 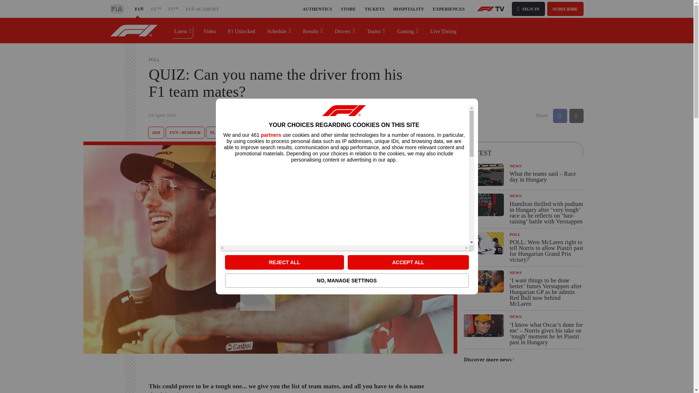 I want to click on Teams, so click(x=376, y=30).